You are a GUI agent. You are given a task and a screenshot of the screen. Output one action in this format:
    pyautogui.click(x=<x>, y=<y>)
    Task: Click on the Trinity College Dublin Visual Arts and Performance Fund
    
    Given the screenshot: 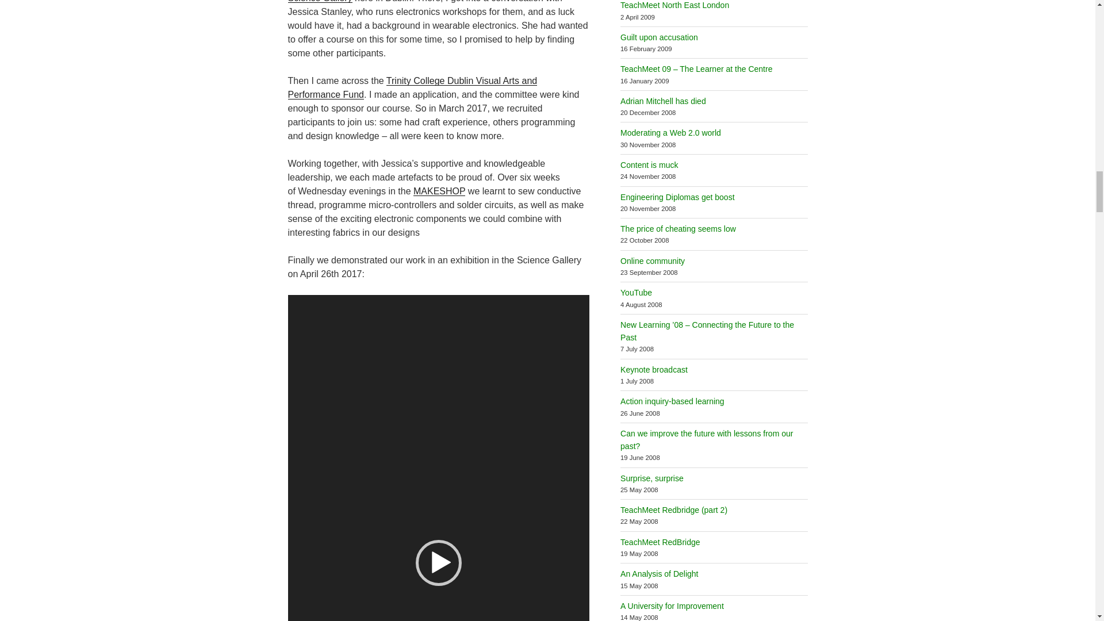 What is the action you would take?
    pyautogui.click(x=412, y=87)
    